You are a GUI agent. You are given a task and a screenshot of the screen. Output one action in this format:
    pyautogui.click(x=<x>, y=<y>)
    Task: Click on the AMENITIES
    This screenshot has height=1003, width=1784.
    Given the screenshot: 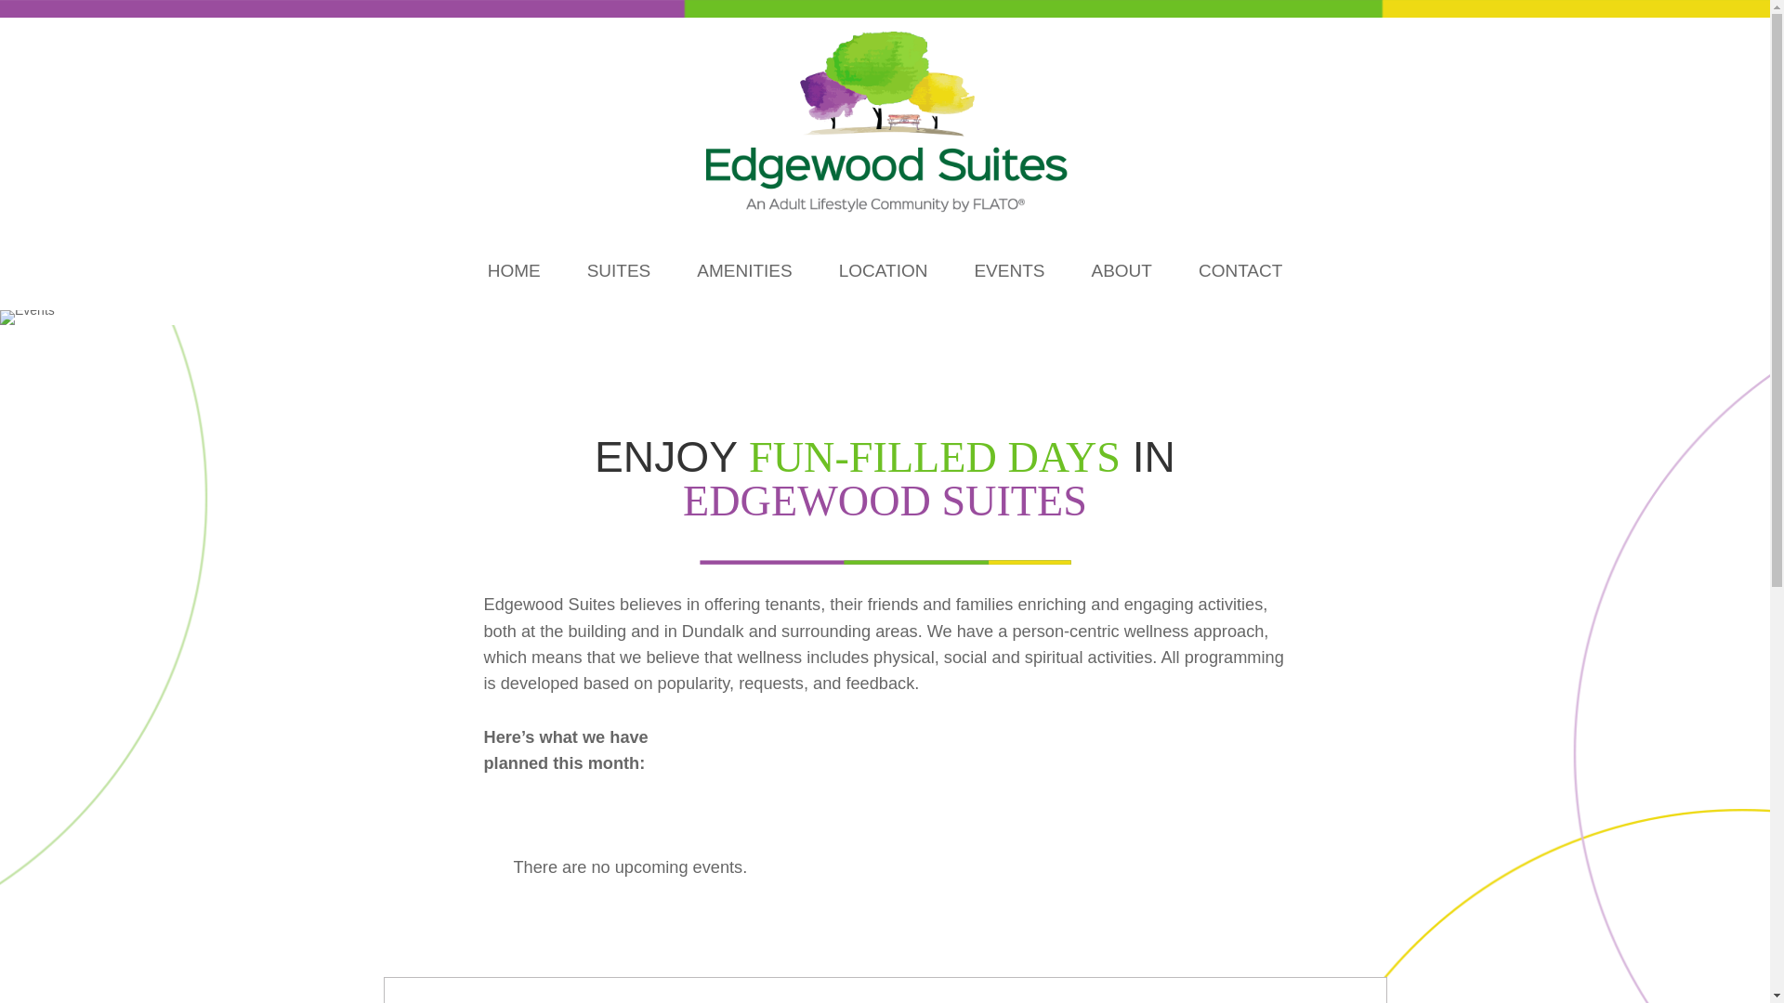 What is the action you would take?
    pyautogui.click(x=743, y=270)
    